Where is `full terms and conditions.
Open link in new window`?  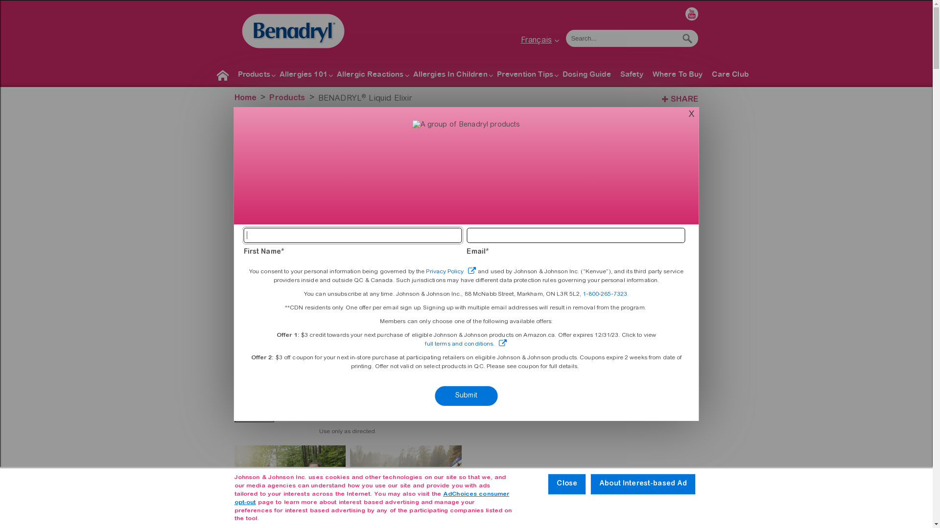
full terms and conditions.
Open link in new window is located at coordinates (466, 344).